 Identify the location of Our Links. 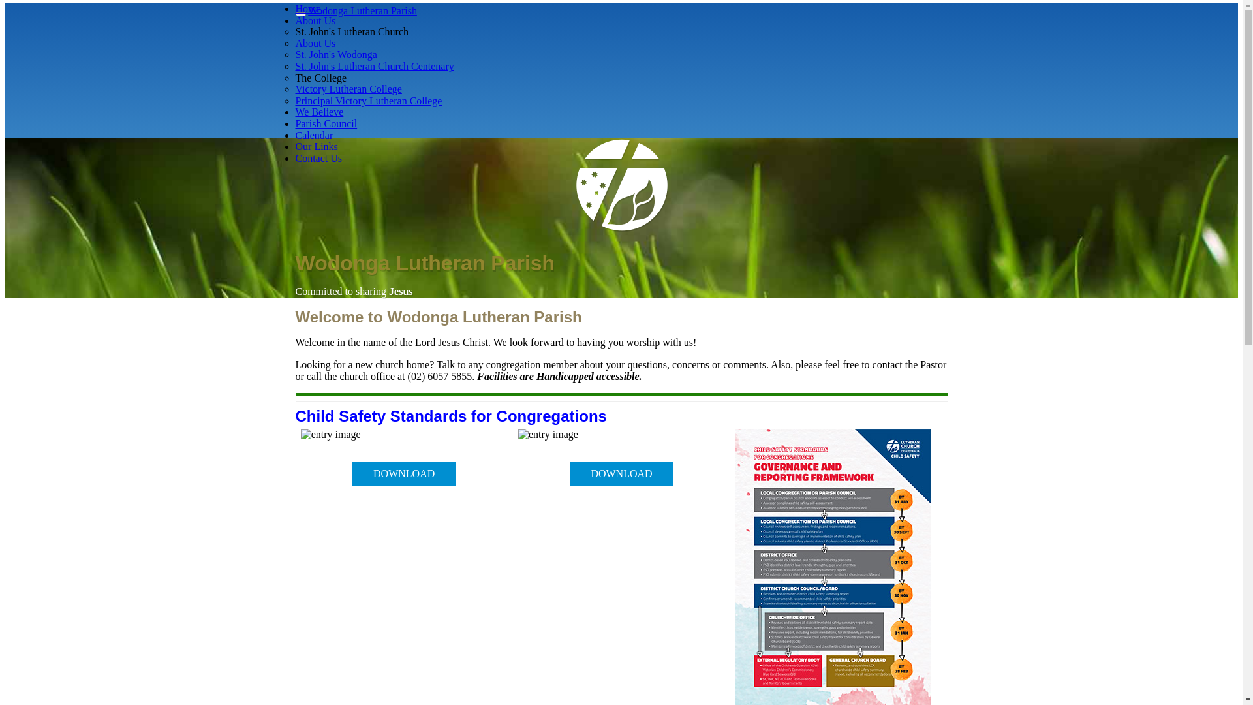
(316, 146).